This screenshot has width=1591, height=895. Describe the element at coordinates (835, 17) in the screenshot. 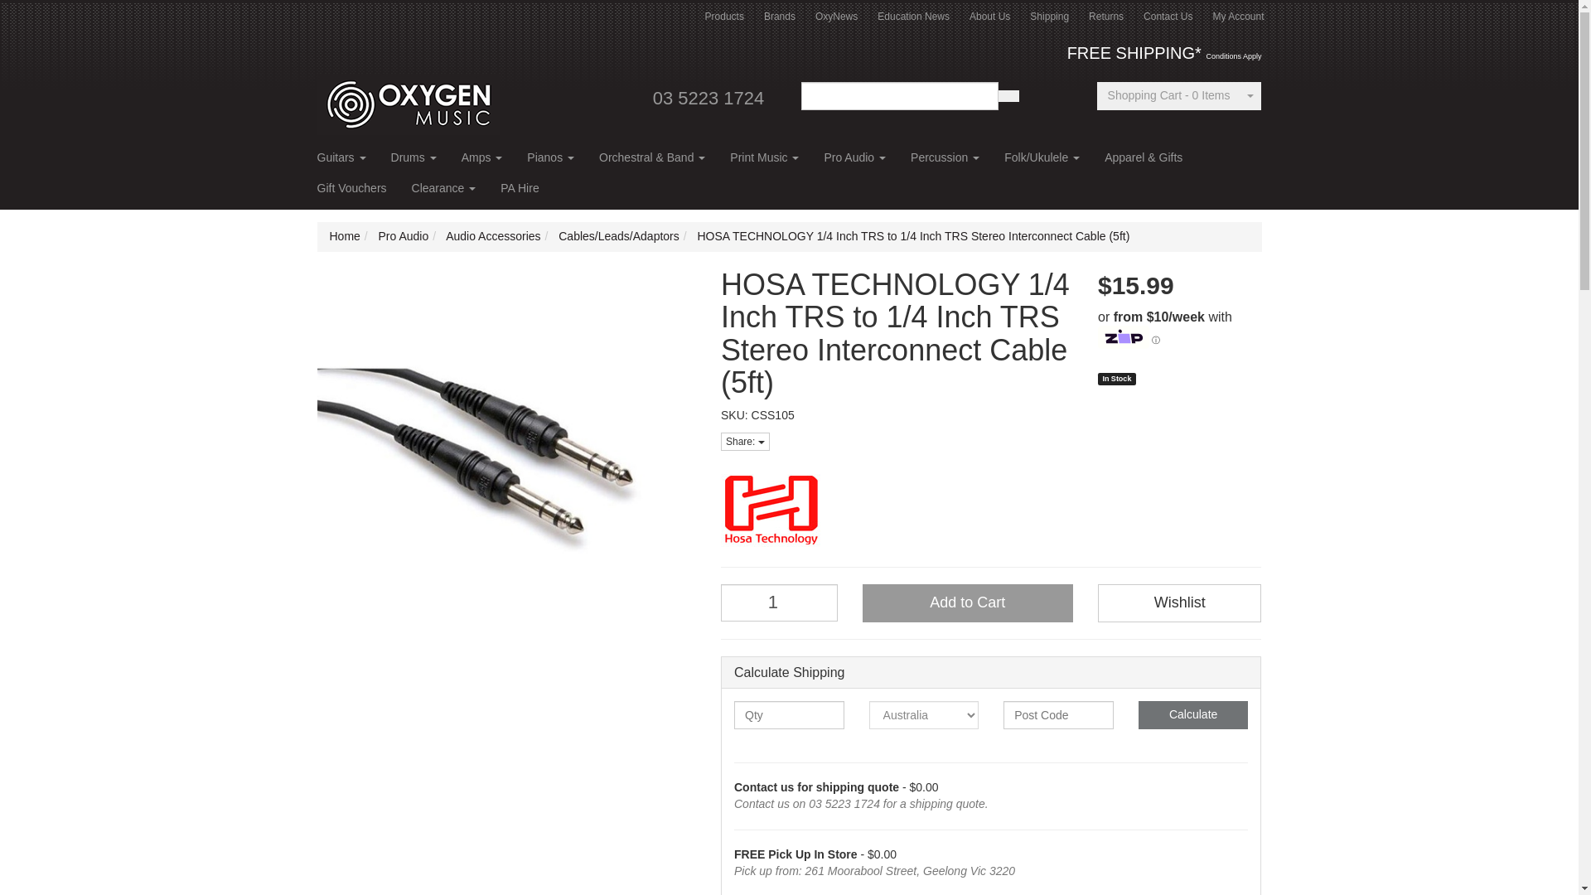

I see `OxyNews` at that location.